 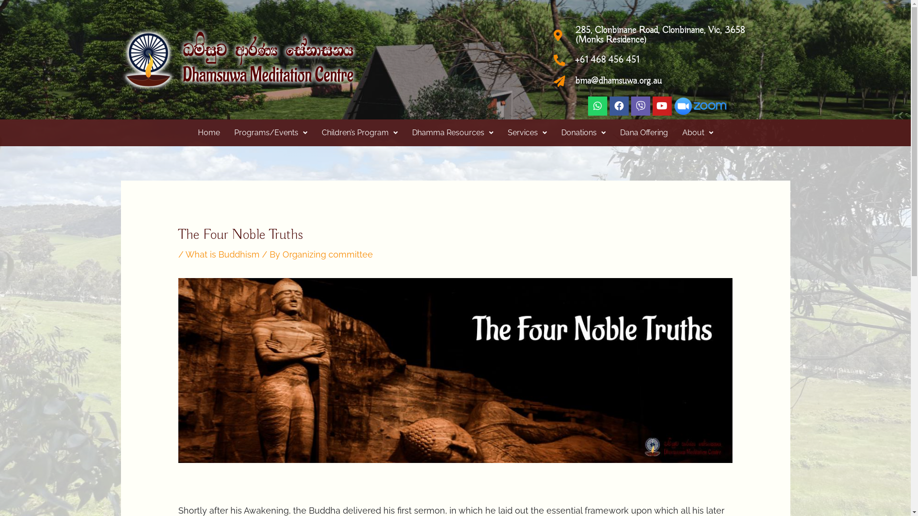 I want to click on Facebook, so click(x=619, y=106).